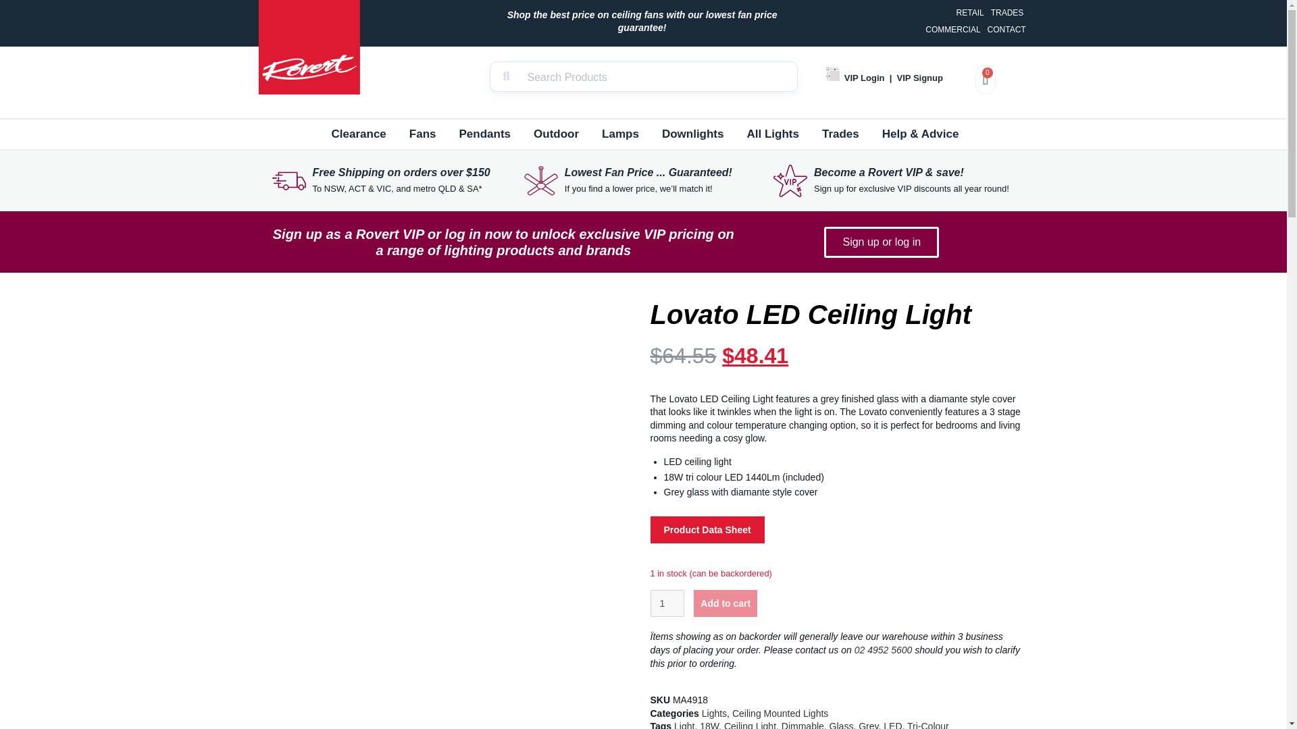 The height and width of the screenshot is (729, 1297). What do you see at coordinates (667, 603) in the screenshot?
I see `1` at bounding box center [667, 603].